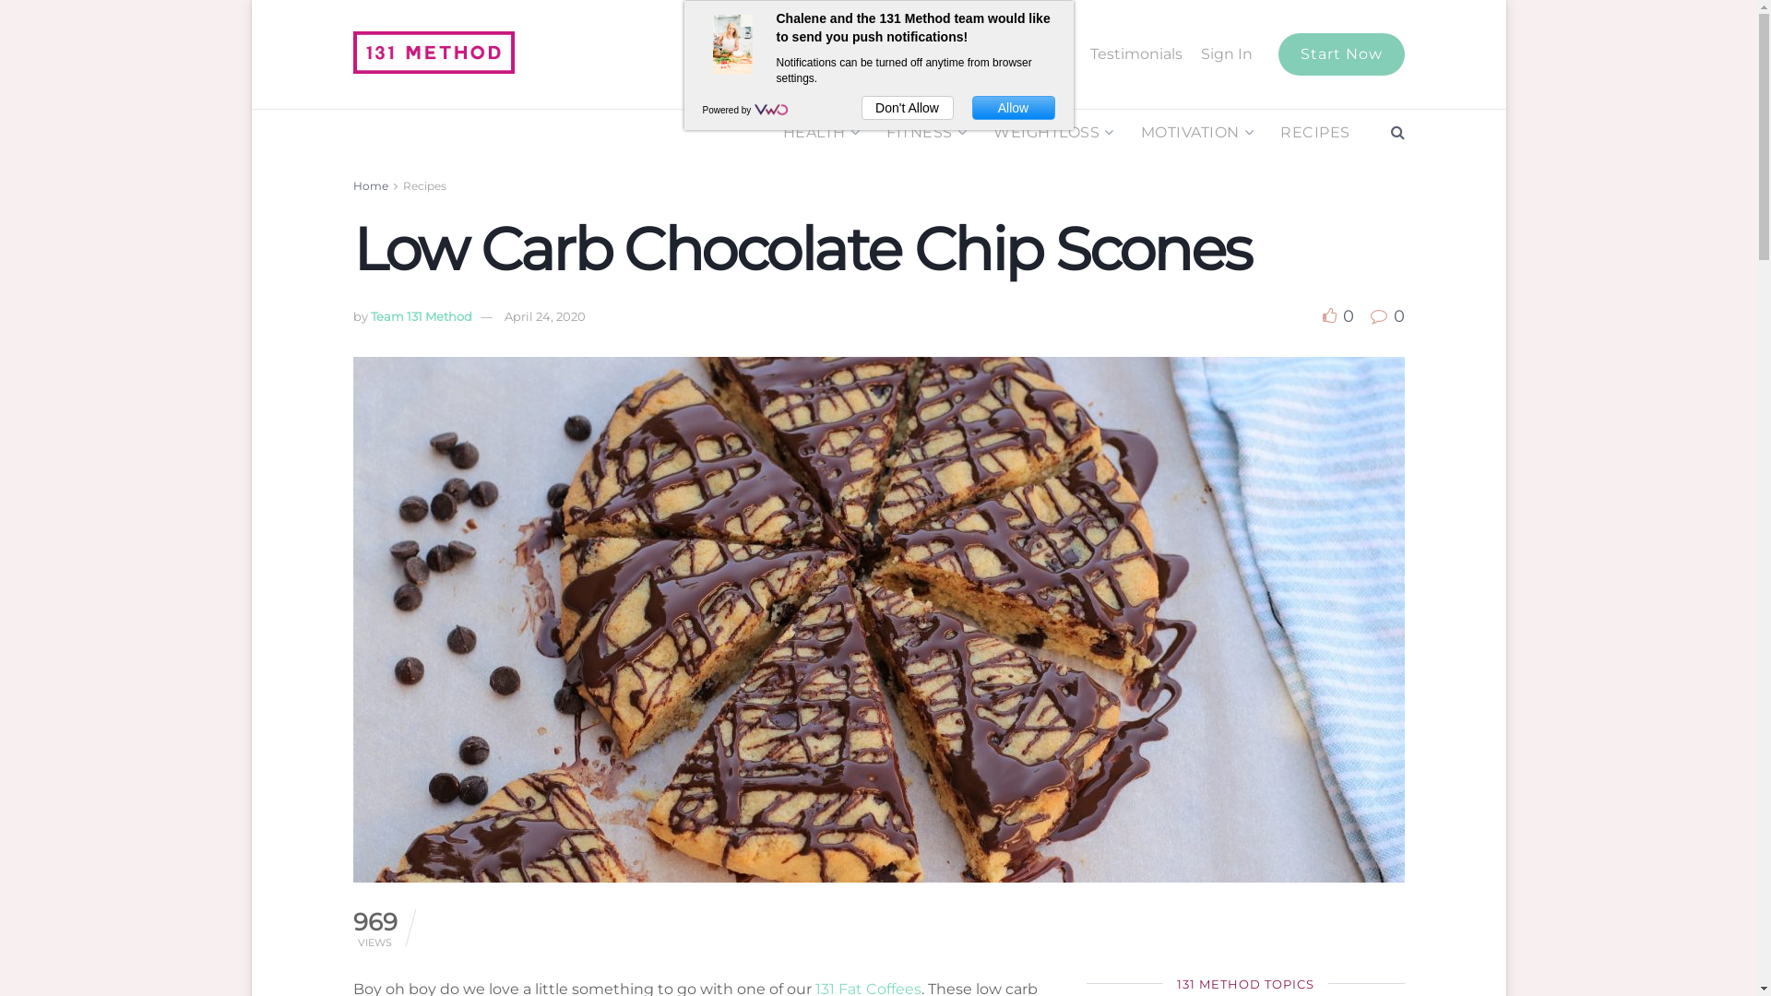  Describe the element at coordinates (891, 54) in the screenshot. I see `Blog` at that location.